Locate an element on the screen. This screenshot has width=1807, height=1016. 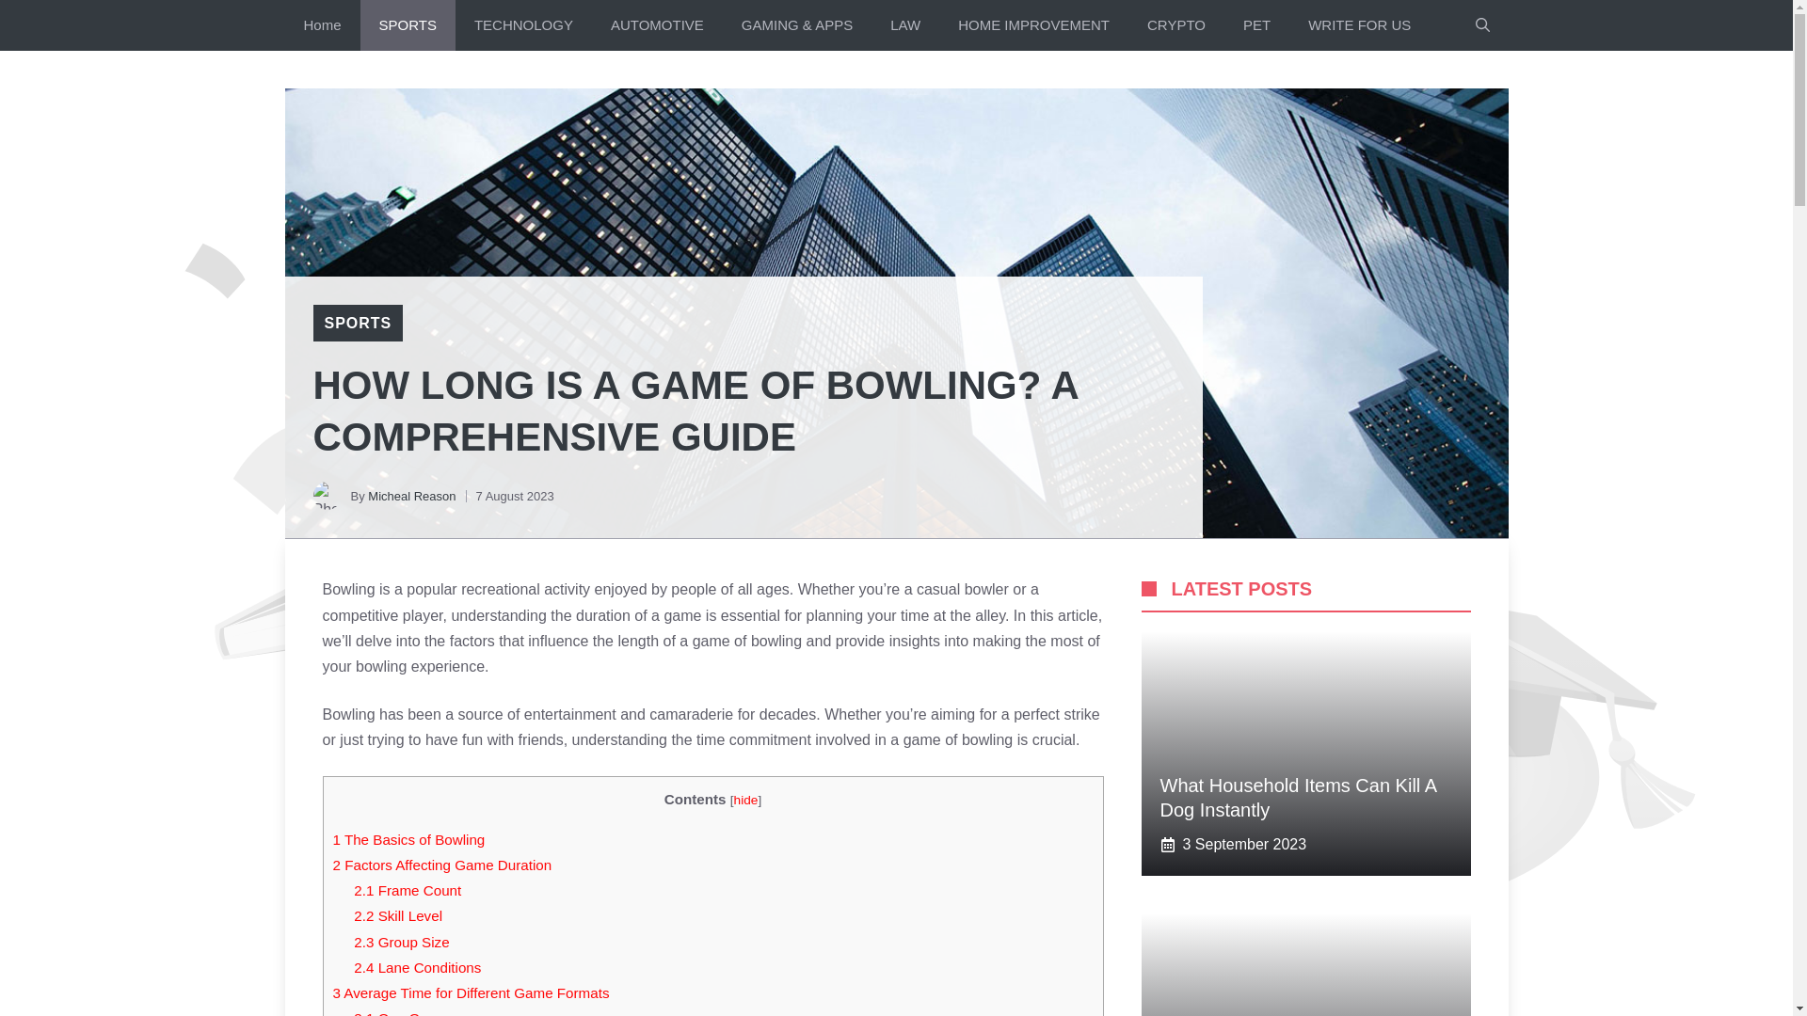
2.4 Lane Conditions is located at coordinates (417, 967).